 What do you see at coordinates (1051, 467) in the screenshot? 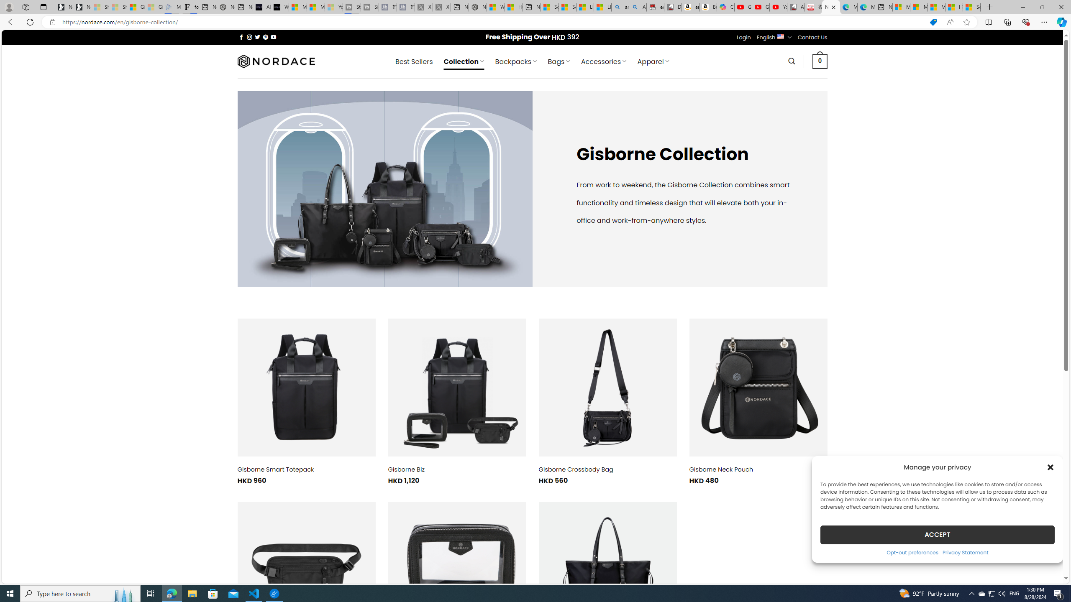
I see `Class: cmplz-close` at bounding box center [1051, 467].